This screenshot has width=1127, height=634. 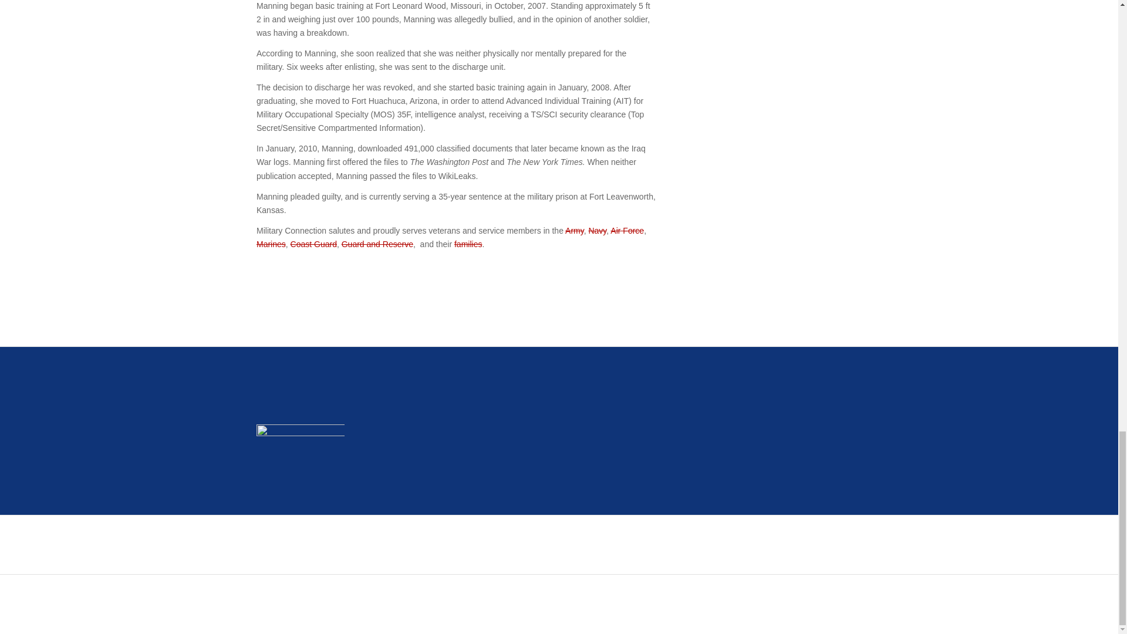 What do you see at coordinates (377, 244) in the screenshot?
I see `Guard and Reserve` at bounding box center [377, 244].